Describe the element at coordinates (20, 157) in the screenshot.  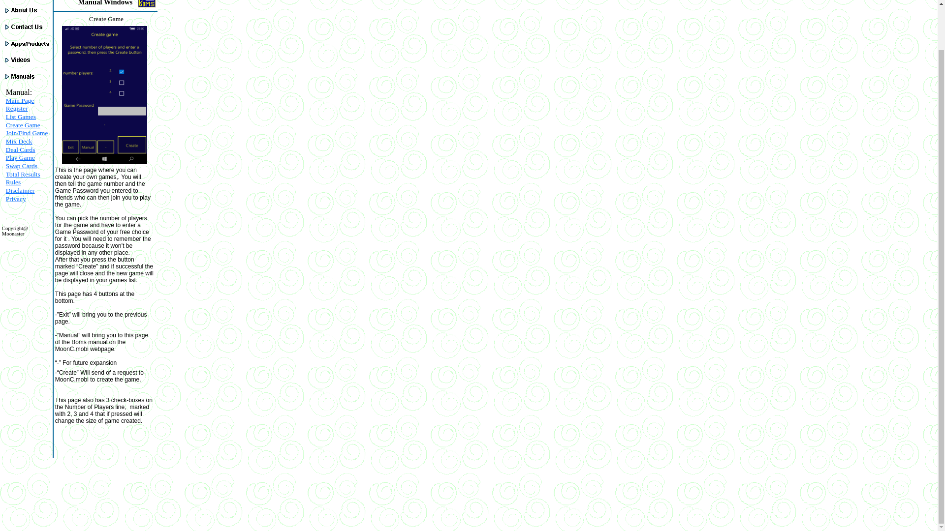
I see `Play Game` at that location.